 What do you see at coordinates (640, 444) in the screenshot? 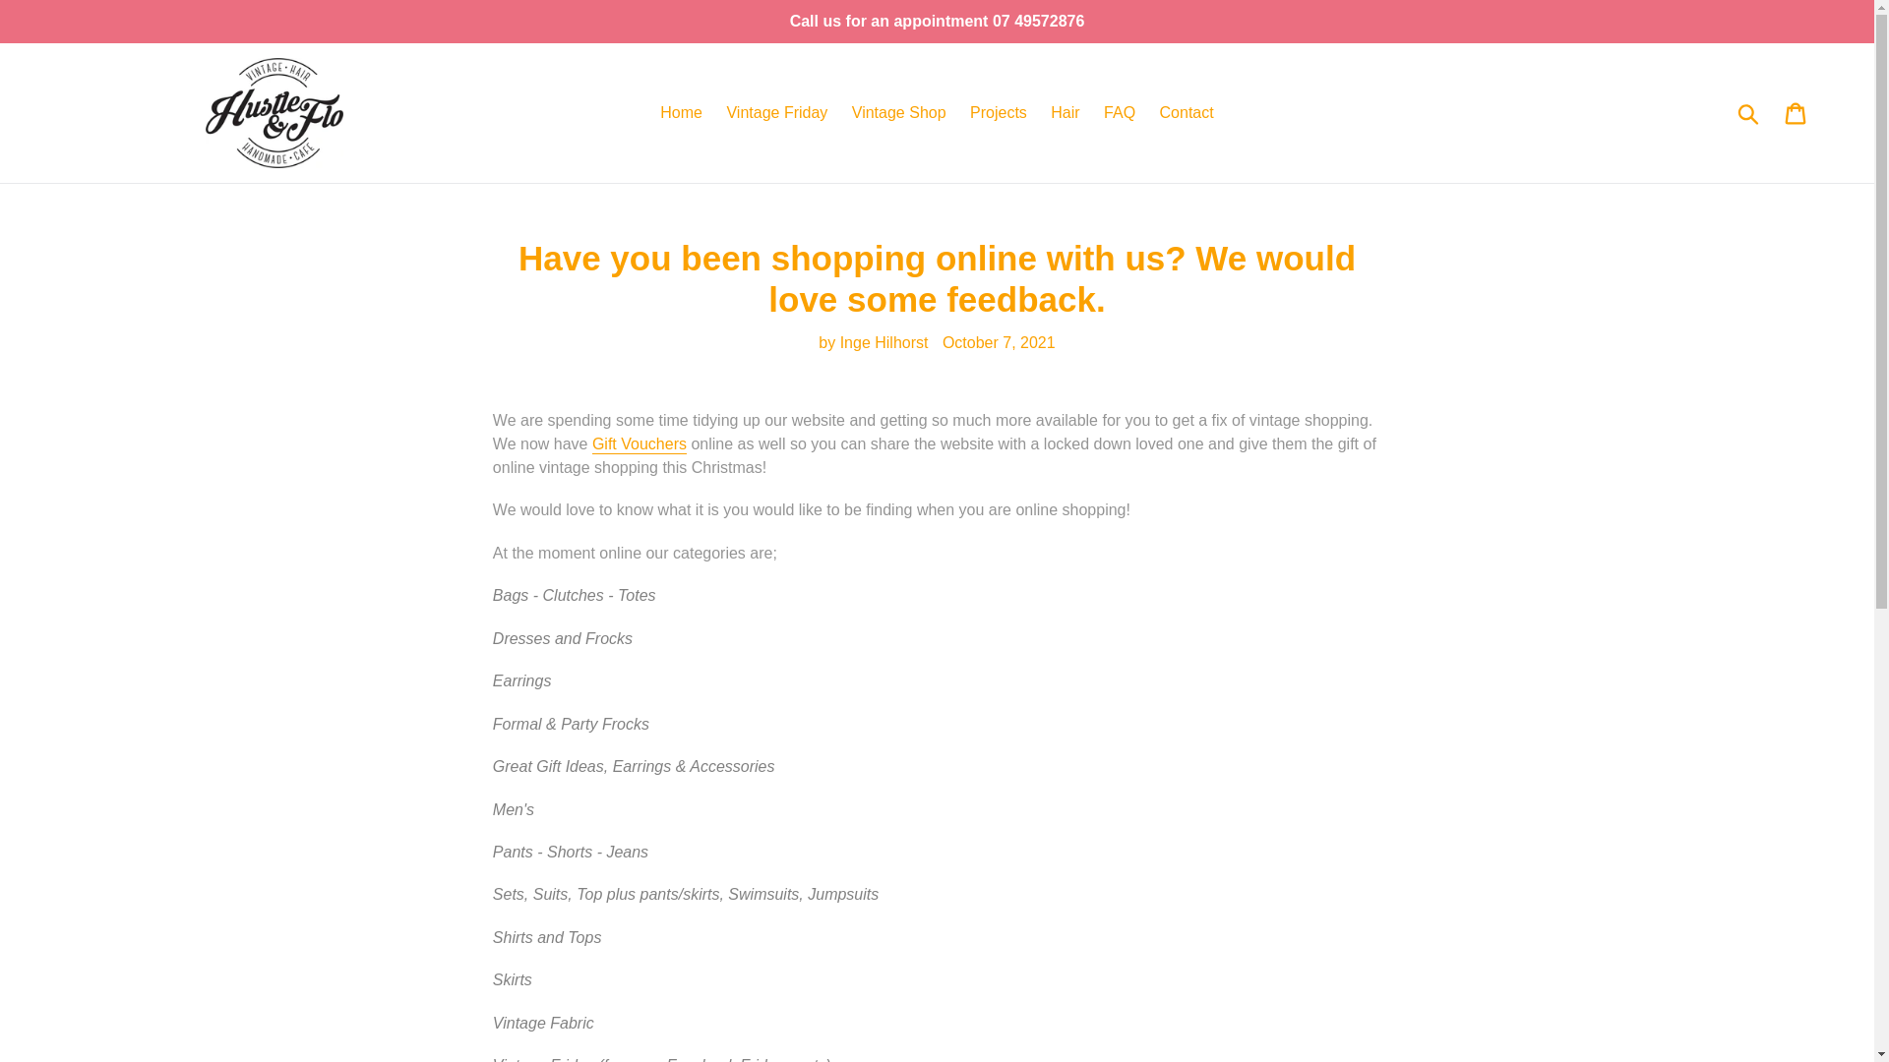
I see `Gift Vouchers` at bounding box center [640, 444].